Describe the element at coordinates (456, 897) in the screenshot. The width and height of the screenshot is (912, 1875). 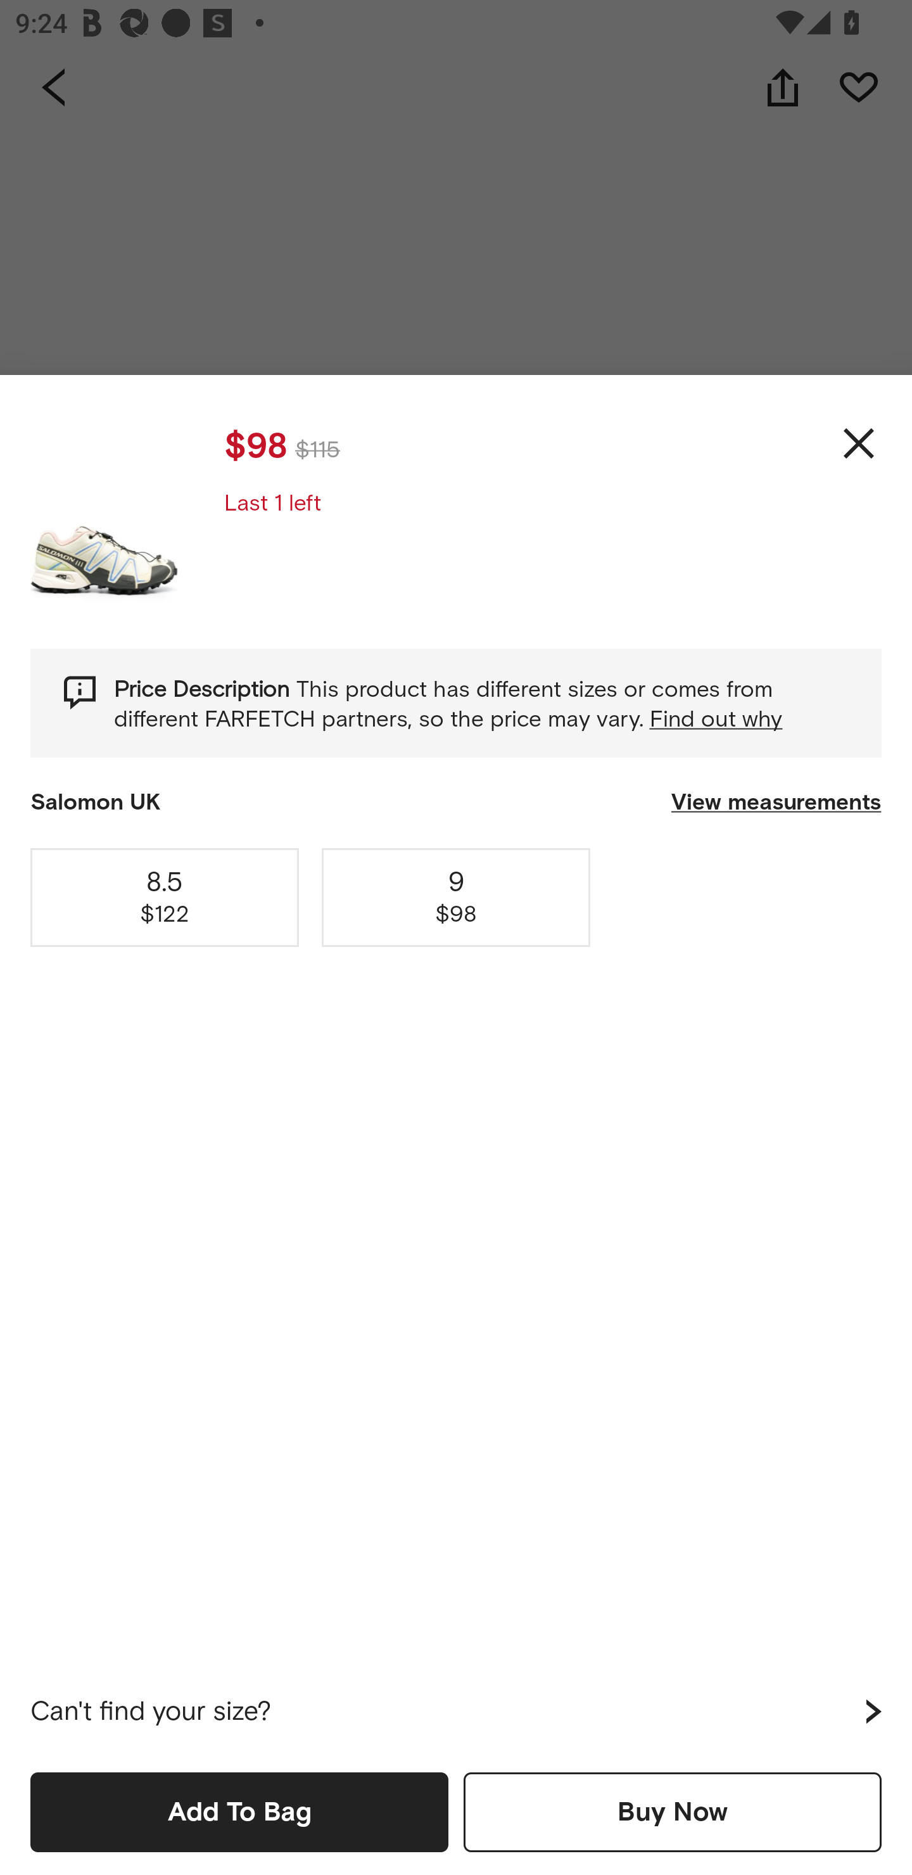
I see `9 $98` at that location.